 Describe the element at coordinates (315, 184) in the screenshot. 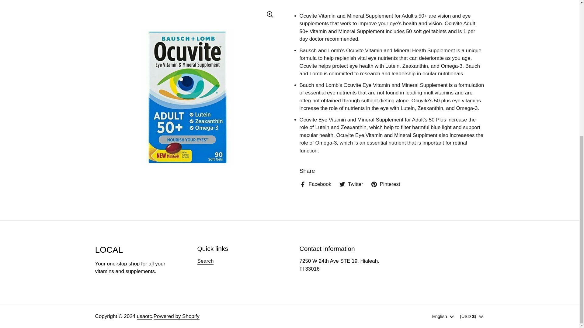

I see `Facebook` at that location.